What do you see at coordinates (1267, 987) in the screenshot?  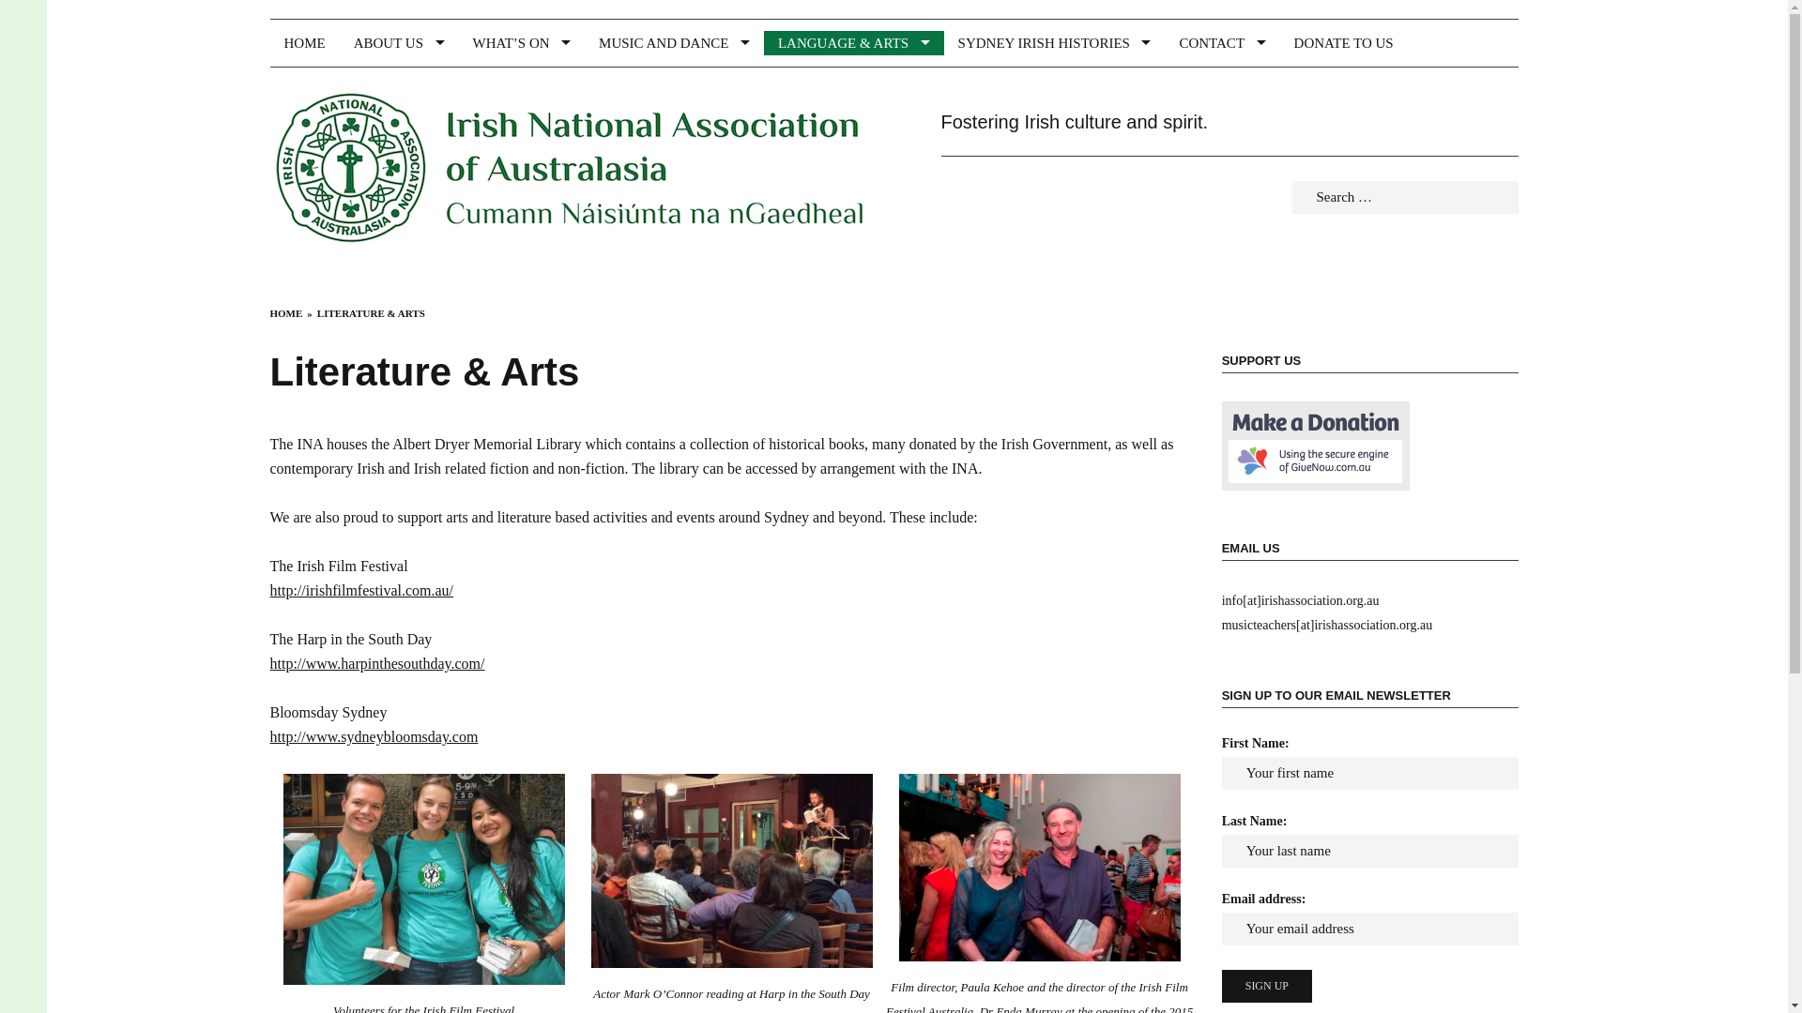 I see `Sign up` at bounding box center [1267, 987].